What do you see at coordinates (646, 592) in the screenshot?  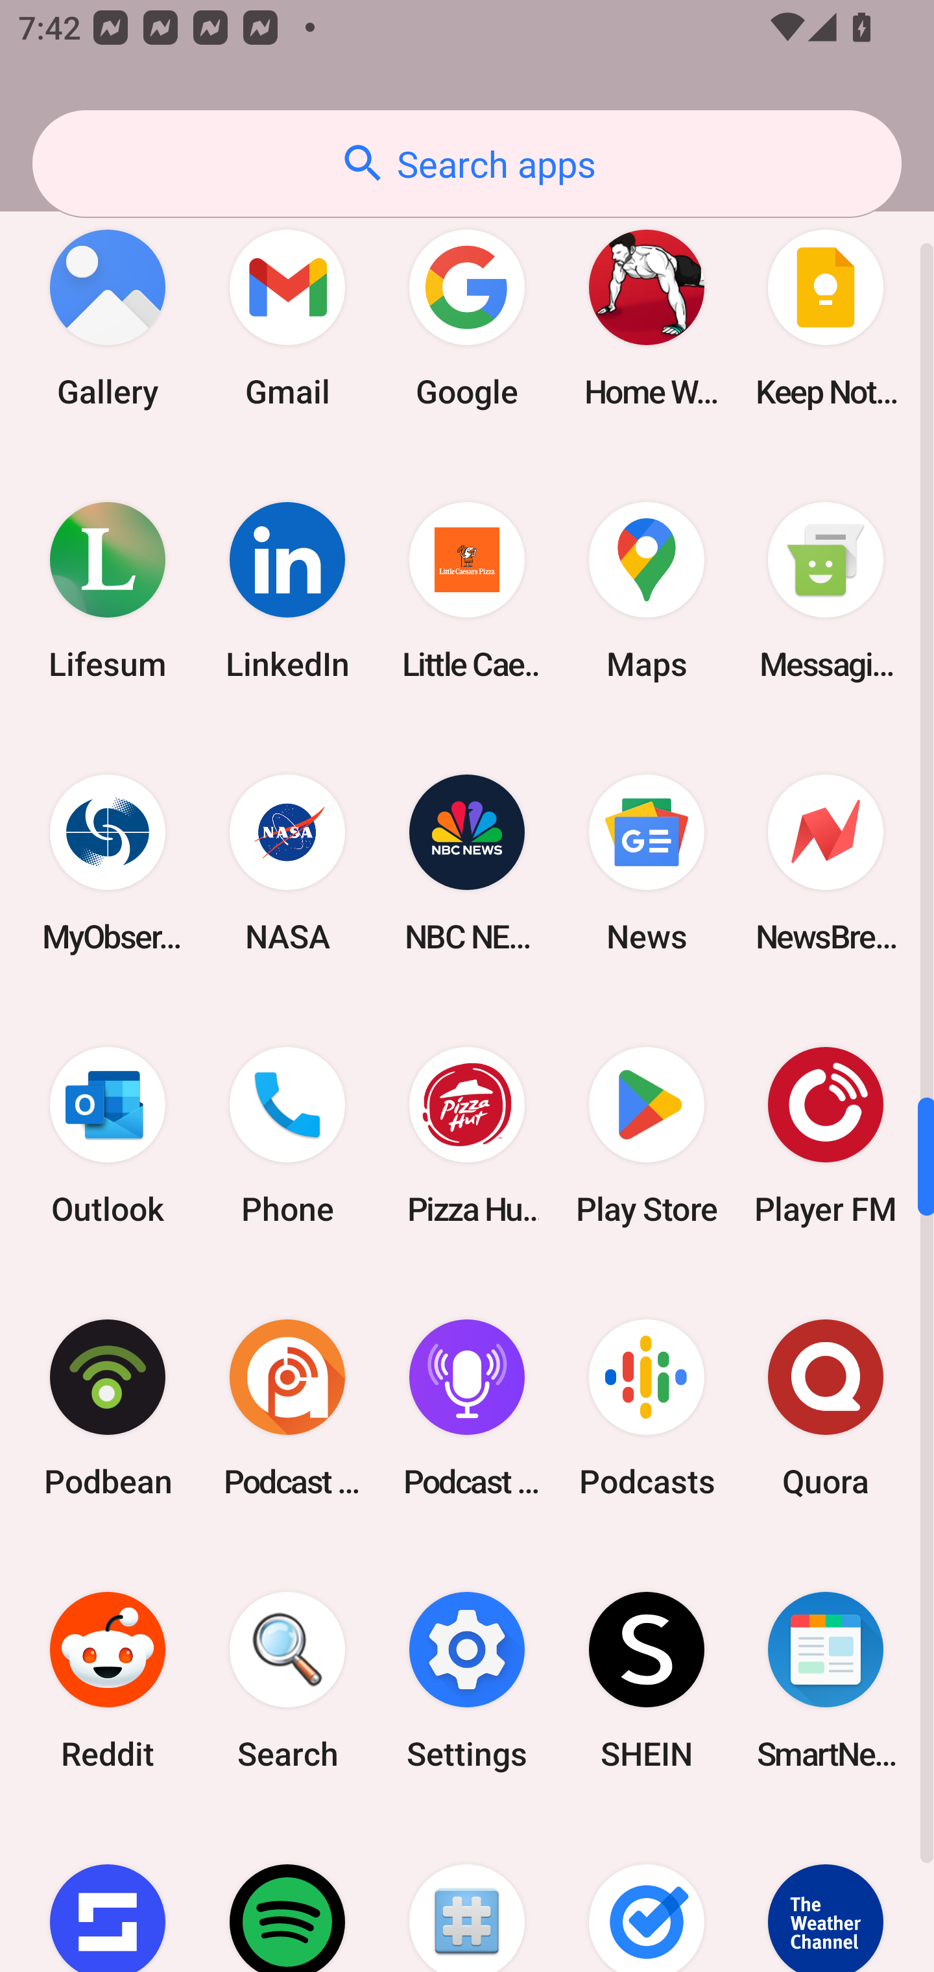 I see `Maps` at bounding box center [646, 592].